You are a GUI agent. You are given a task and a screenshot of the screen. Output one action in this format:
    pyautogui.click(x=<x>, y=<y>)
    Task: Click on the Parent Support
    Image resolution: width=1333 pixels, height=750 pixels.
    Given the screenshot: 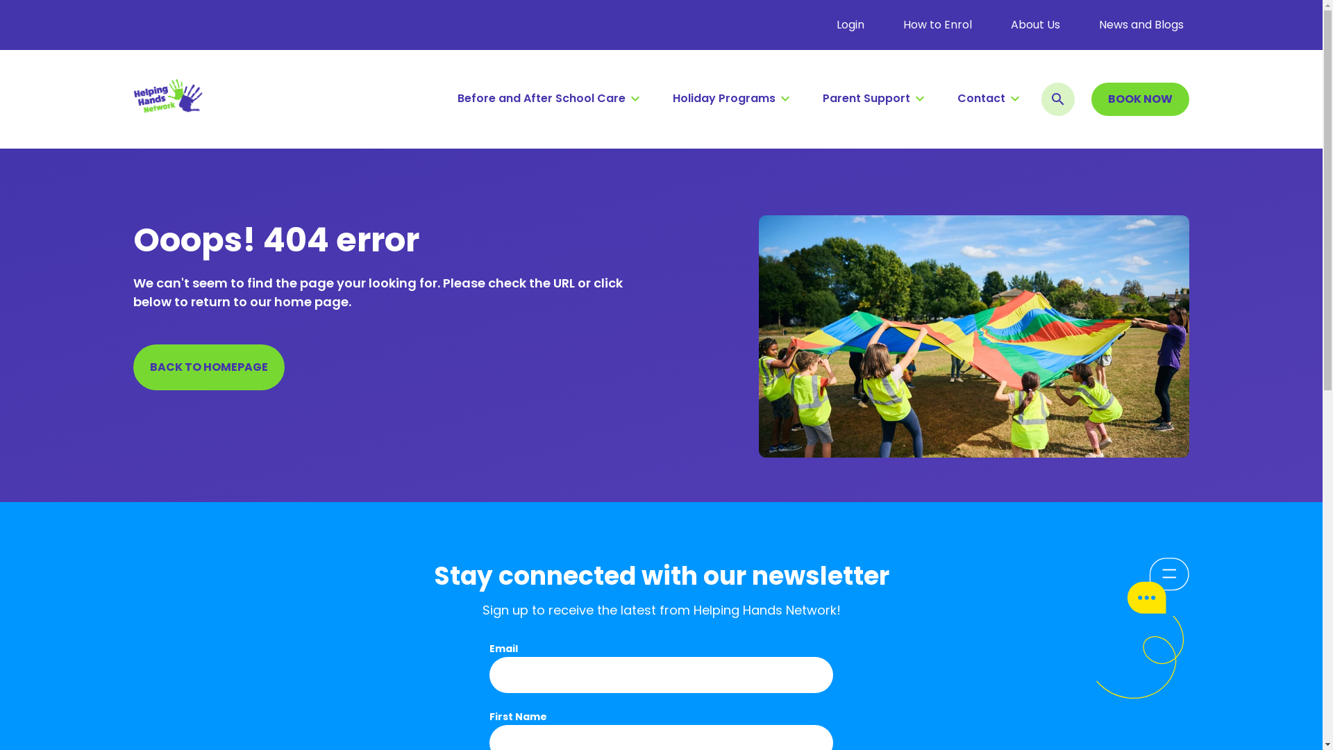 What is the action you would take?
    pyautogui.click(x=873, y=99)
    